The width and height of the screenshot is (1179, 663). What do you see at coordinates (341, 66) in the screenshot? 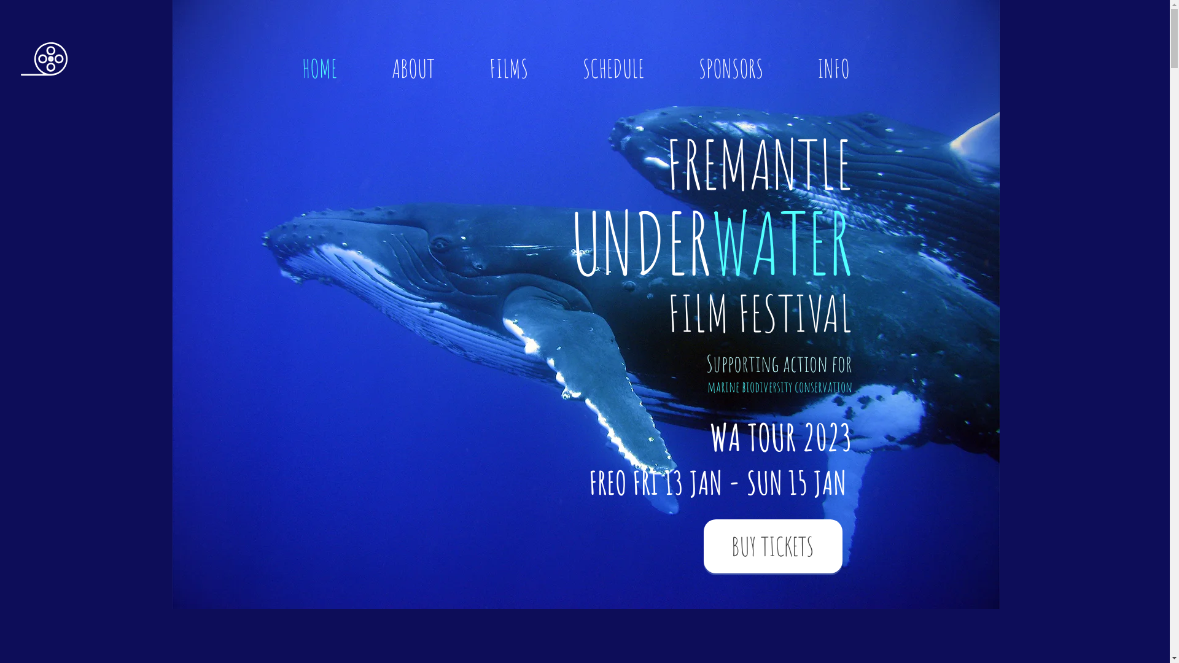
I see `HOME` at bounding box center [341, 66].